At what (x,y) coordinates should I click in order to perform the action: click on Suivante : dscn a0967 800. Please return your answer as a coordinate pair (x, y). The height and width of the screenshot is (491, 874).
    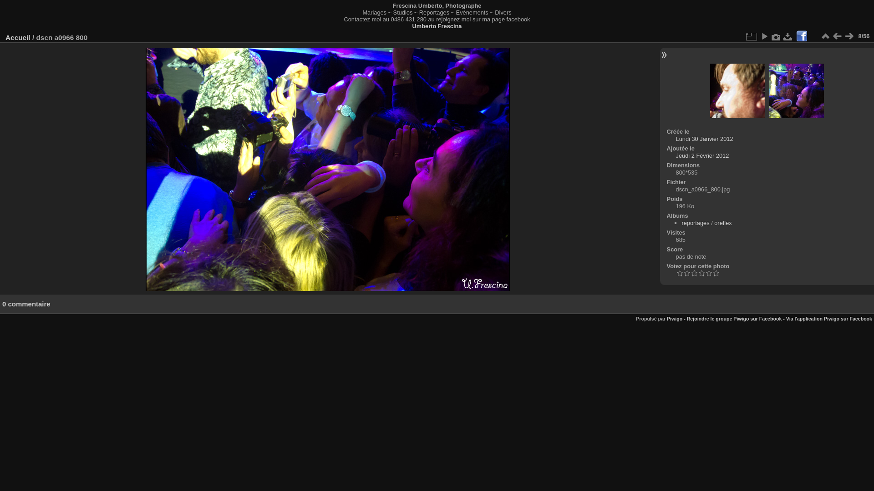
    Looking at the image, I should click on (797, 92).